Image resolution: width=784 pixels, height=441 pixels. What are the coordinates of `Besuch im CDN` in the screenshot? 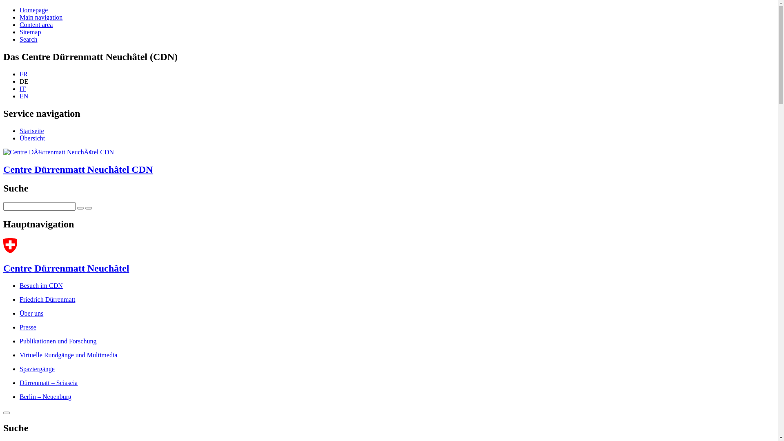 It's located at (41, 286).